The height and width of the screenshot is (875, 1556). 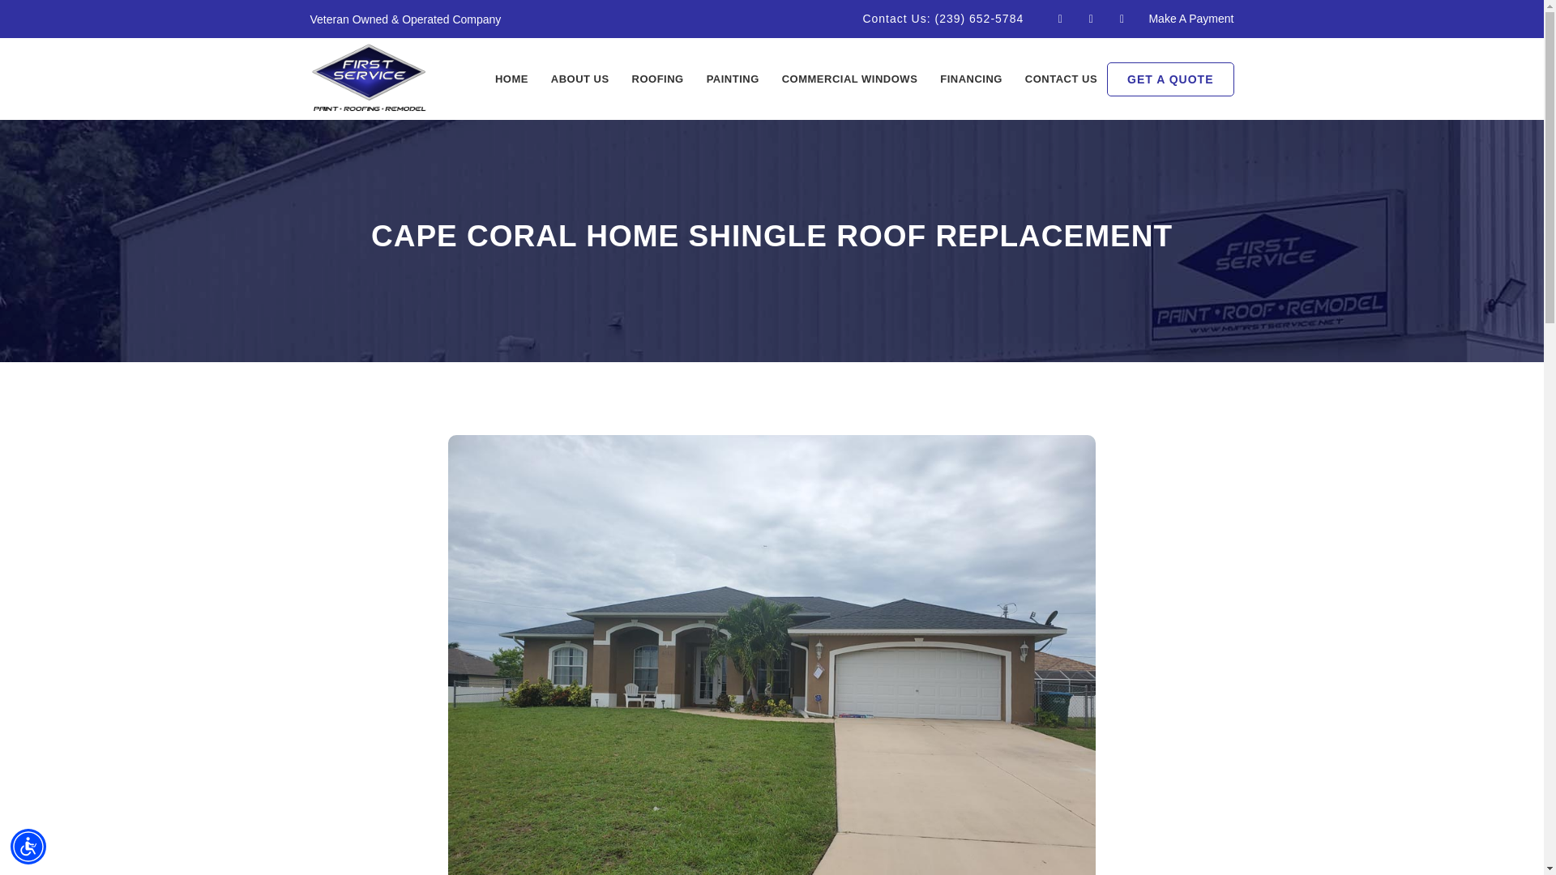 I want to click on PAINTING, so click(x=733, y=79).